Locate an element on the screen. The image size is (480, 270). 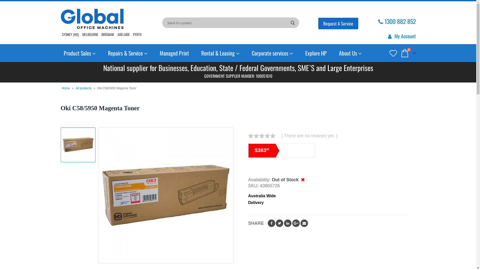
( There are no reviews yet. ) is located at coordinates (311, 136).